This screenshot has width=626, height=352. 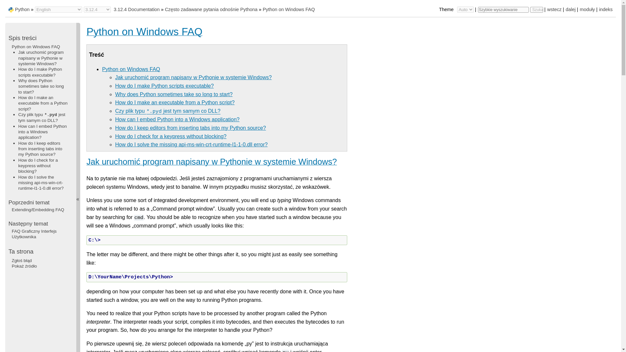 I want to click on How do I make Python scripts executable?, so click(x=164, y=86).